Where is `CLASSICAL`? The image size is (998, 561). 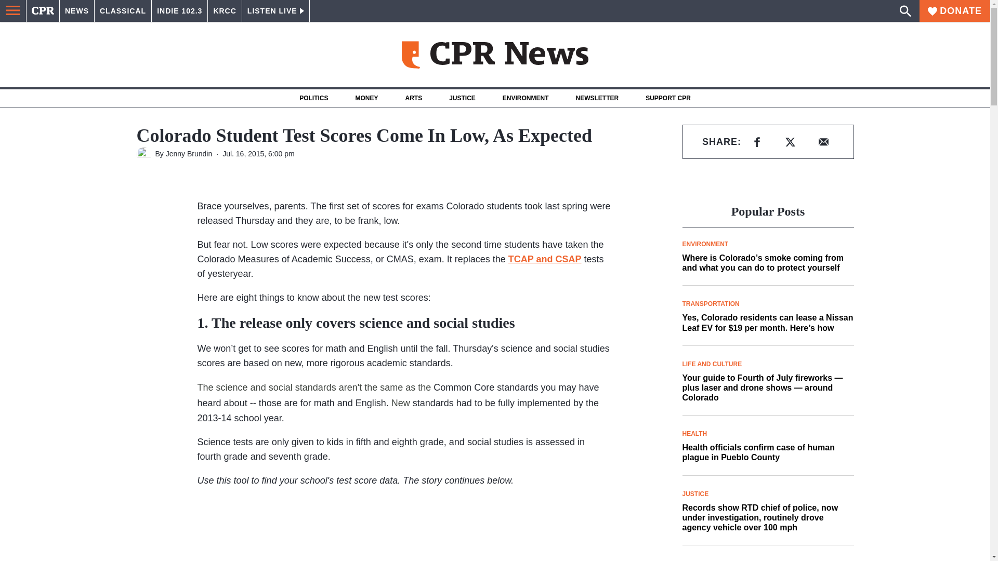
CLASSICAL is located at coordinates (123, 11).